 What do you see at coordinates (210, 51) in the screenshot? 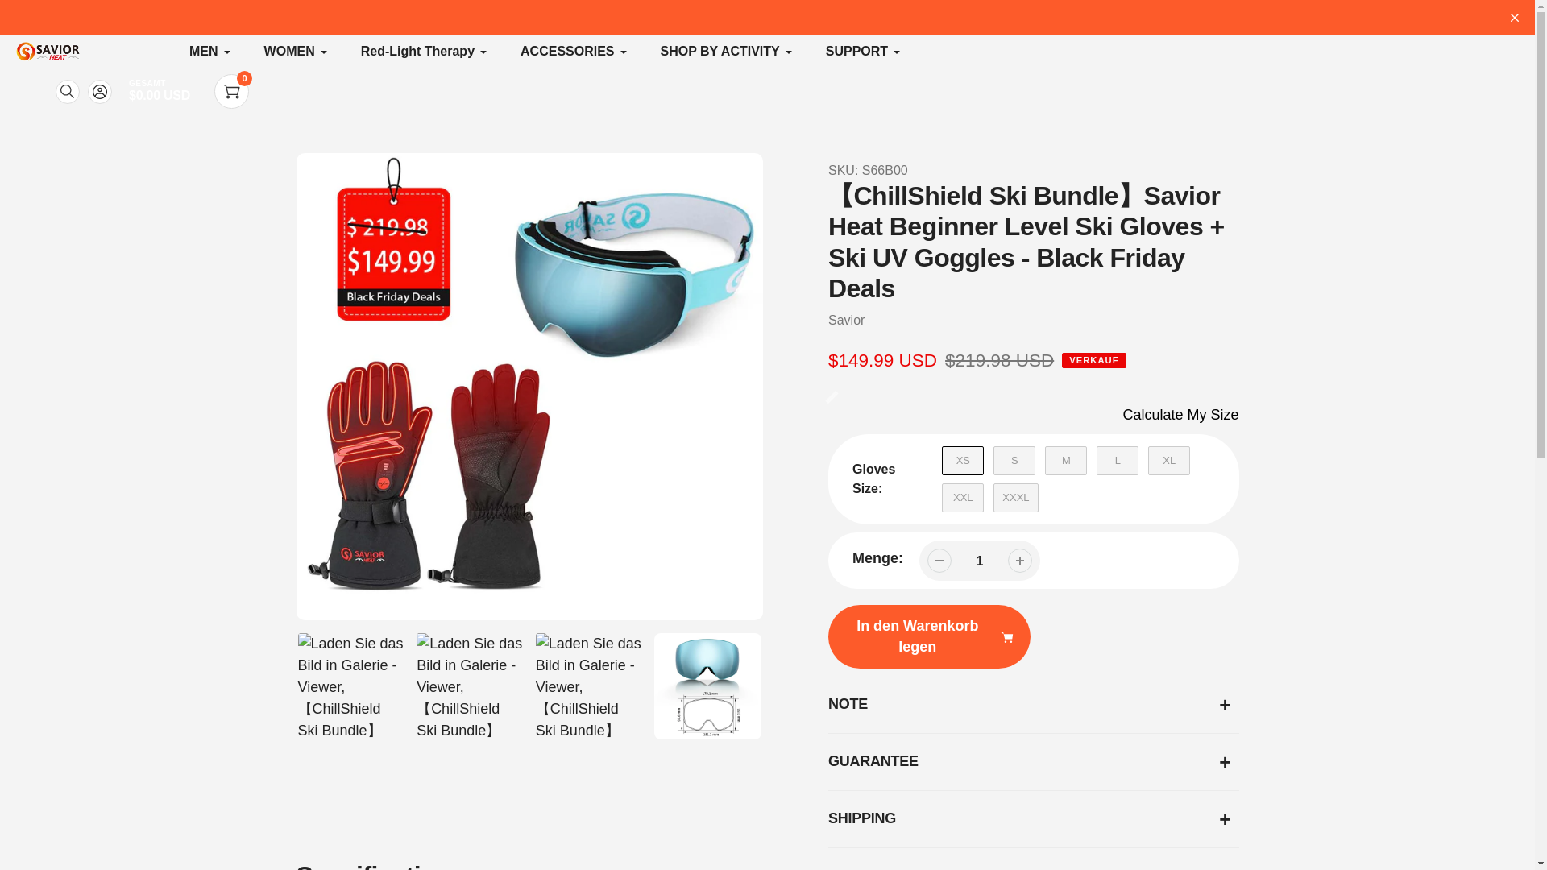
I see `MEN` at bounding box center [210, 51].